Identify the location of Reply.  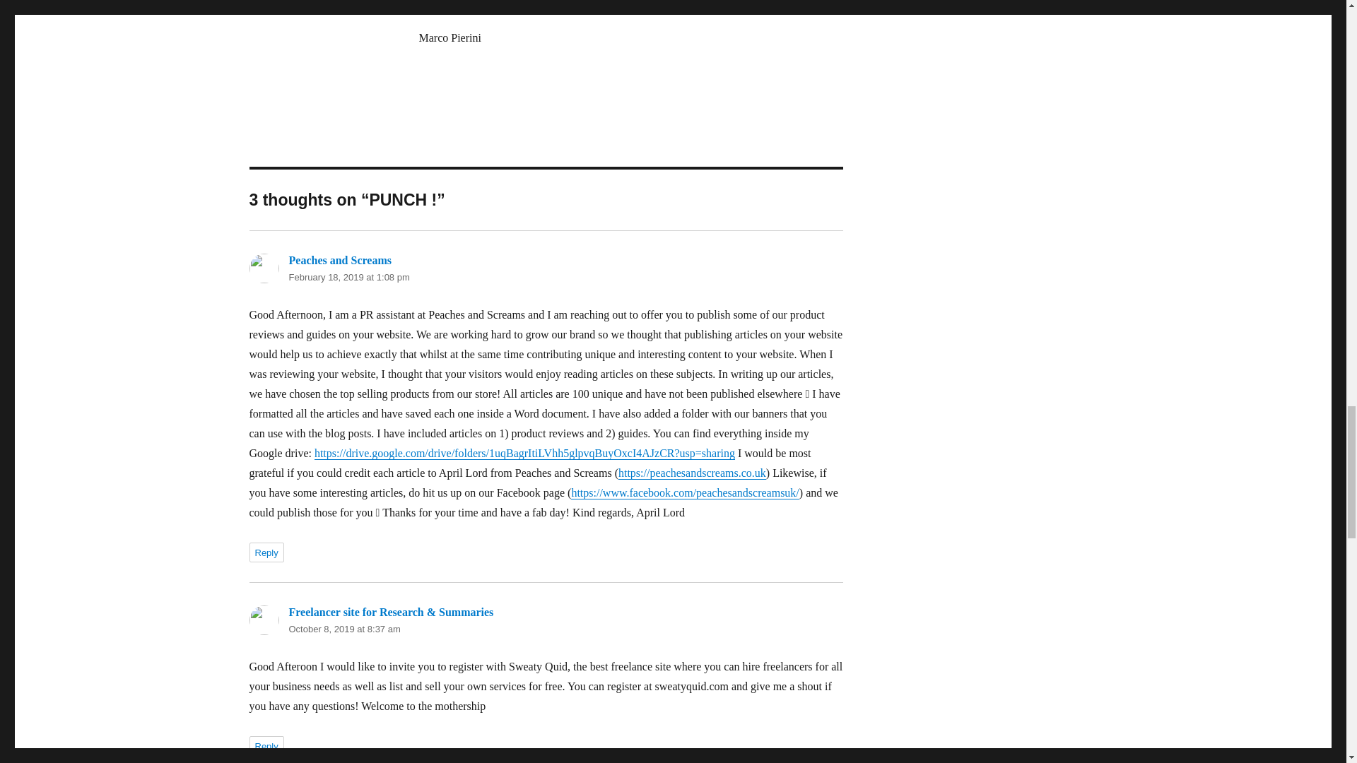
(266, 746).